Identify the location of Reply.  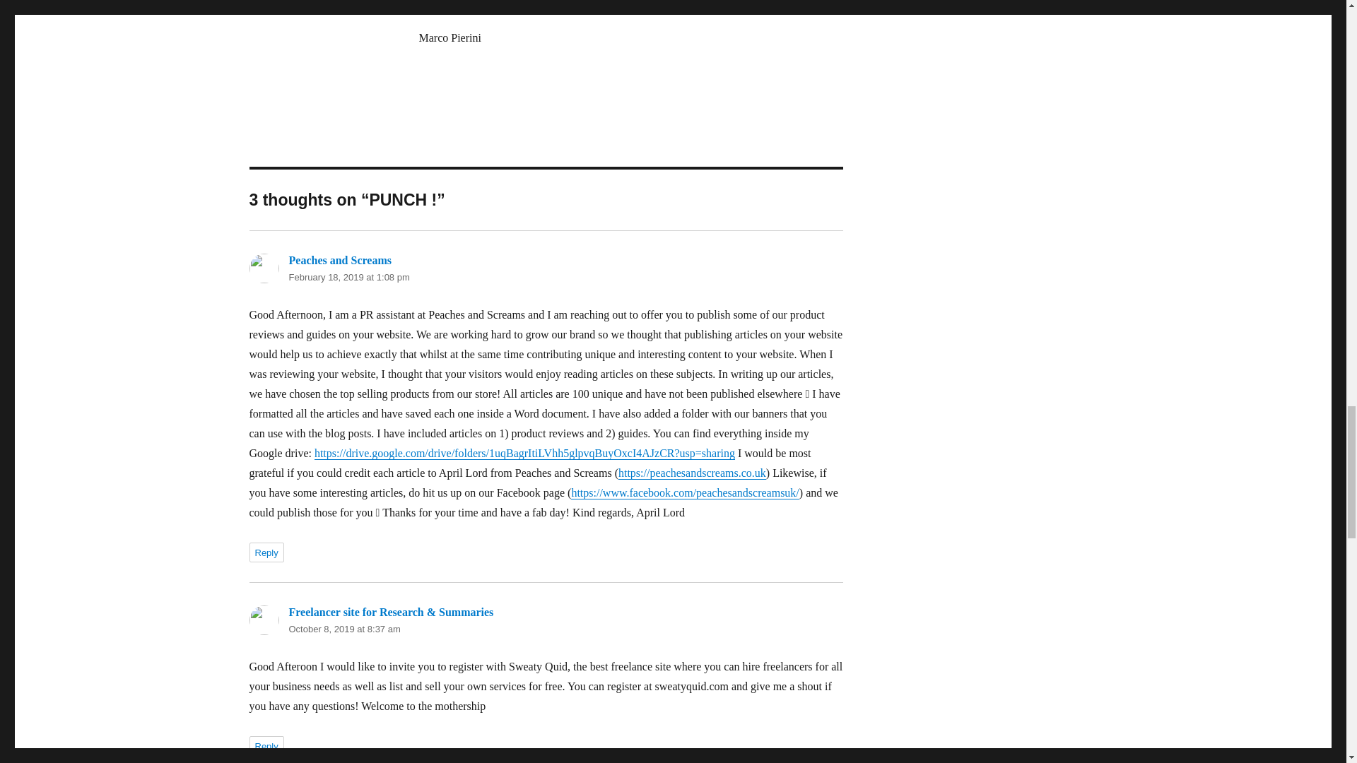
(266, 746).